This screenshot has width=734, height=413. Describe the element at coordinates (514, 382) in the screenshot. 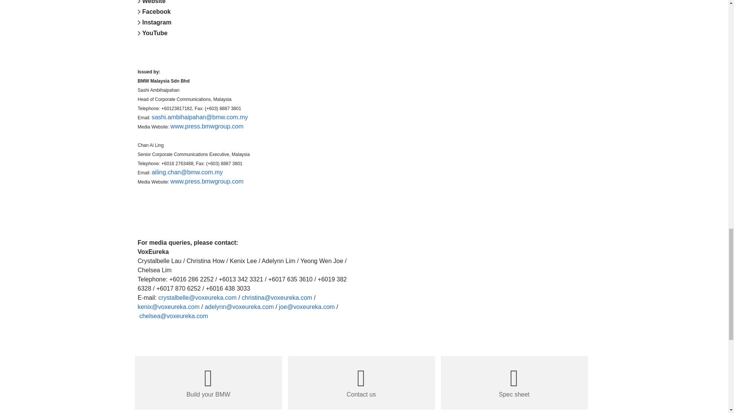

I see `Spec sheet` at that location.